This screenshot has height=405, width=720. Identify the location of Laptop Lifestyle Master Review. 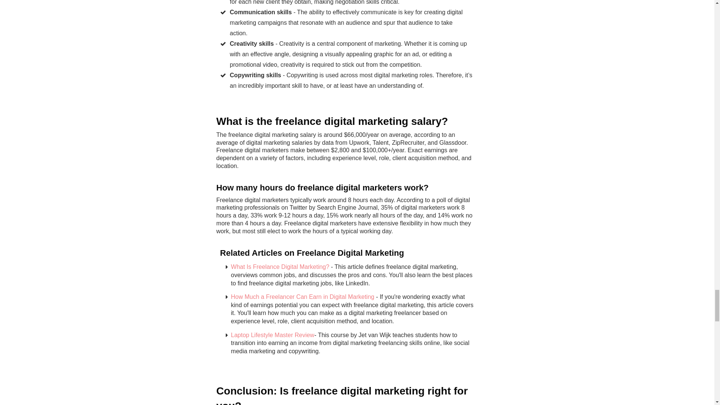
(272, 334).